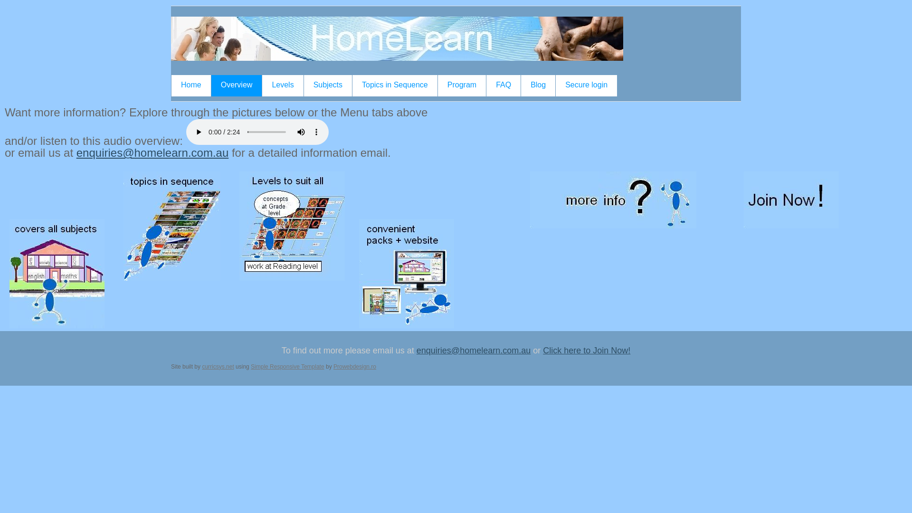  What do you see at coordinates (462, 85) in the screenshot?
I see `Program` at bounding box center [462, 85].